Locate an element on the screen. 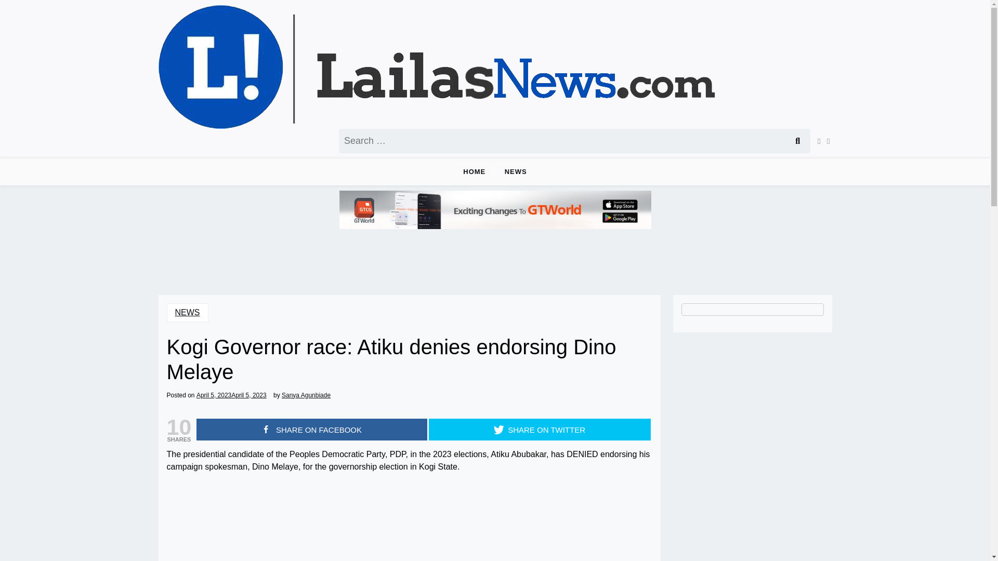 The height and width of the screenshot is (561, 998). NEWS is located at coordinates (187, 313).